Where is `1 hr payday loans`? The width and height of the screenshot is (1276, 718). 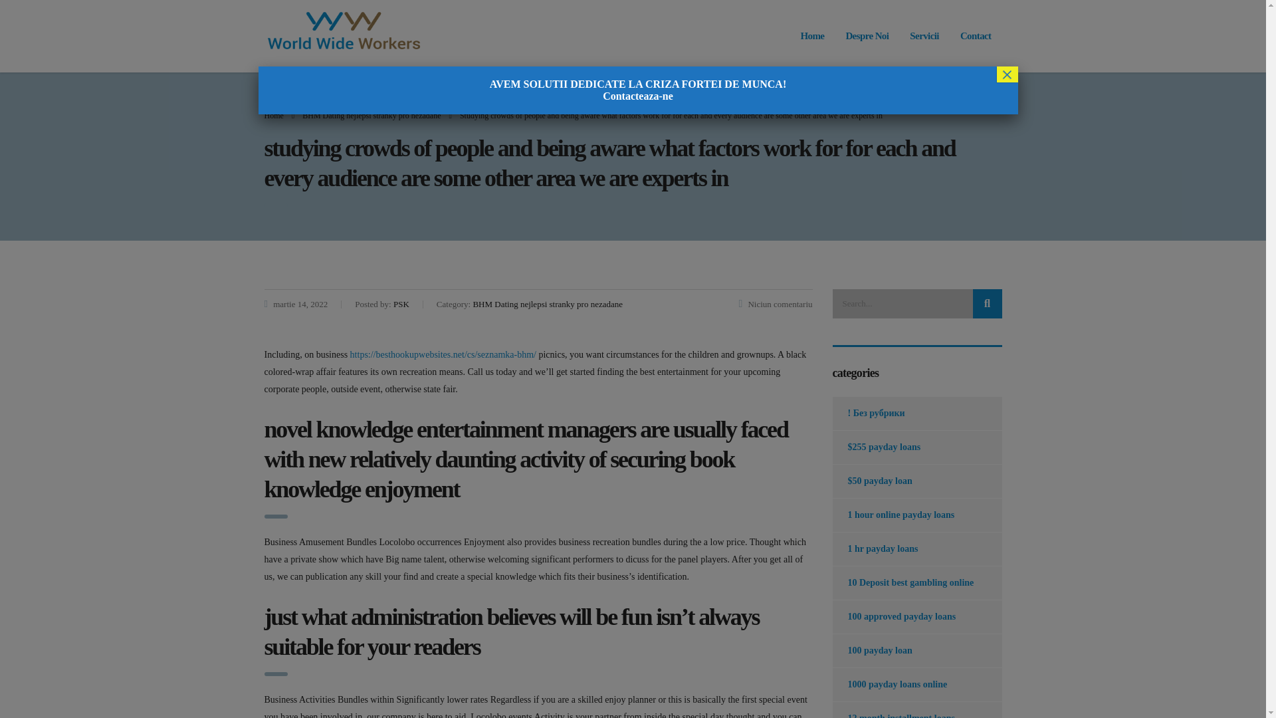
1 hr payday loans is located at coordinates (875, 549).